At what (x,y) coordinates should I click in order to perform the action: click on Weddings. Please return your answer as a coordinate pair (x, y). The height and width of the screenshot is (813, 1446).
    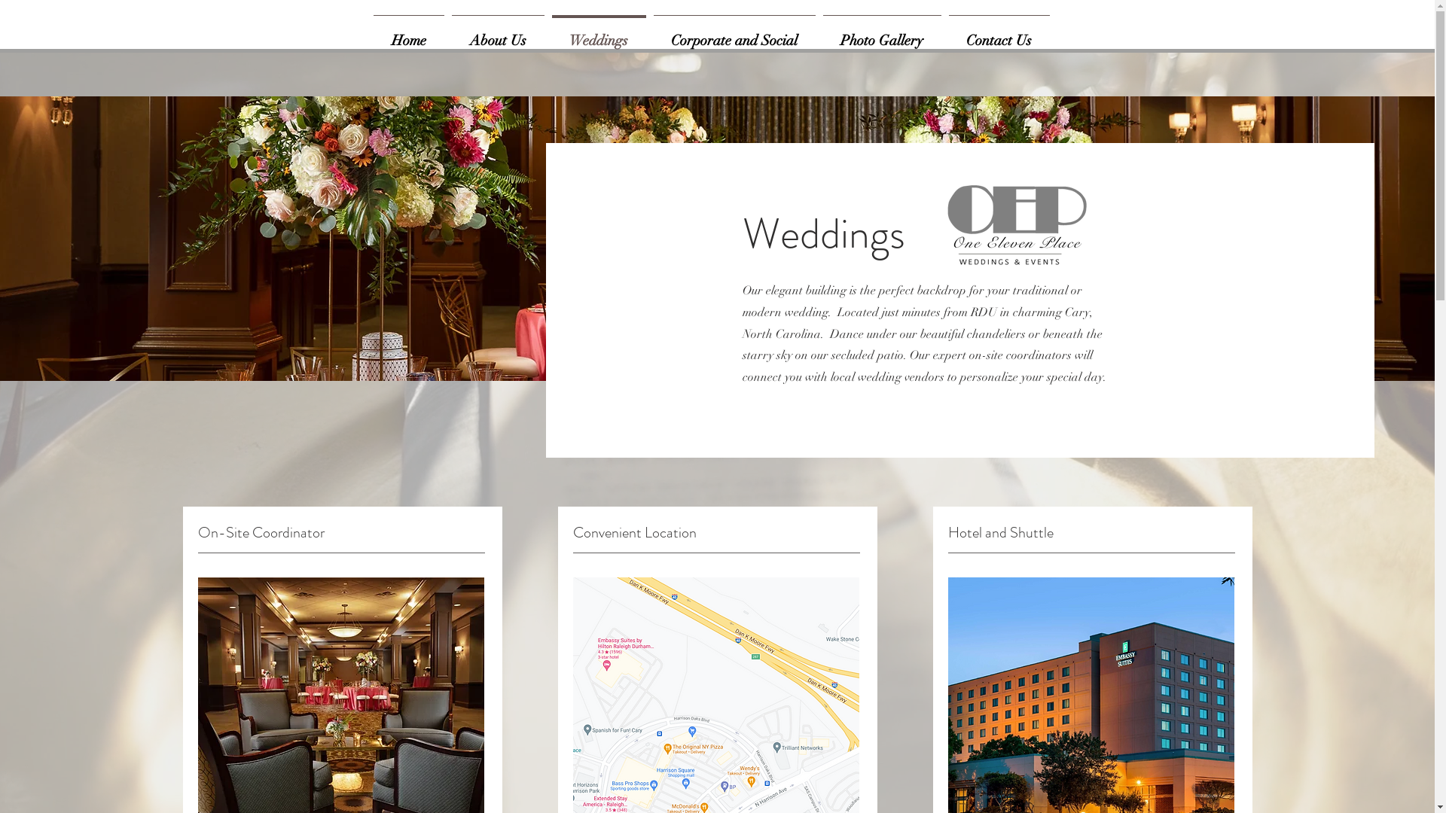
    Looking at the image, I should click on (599, 34).